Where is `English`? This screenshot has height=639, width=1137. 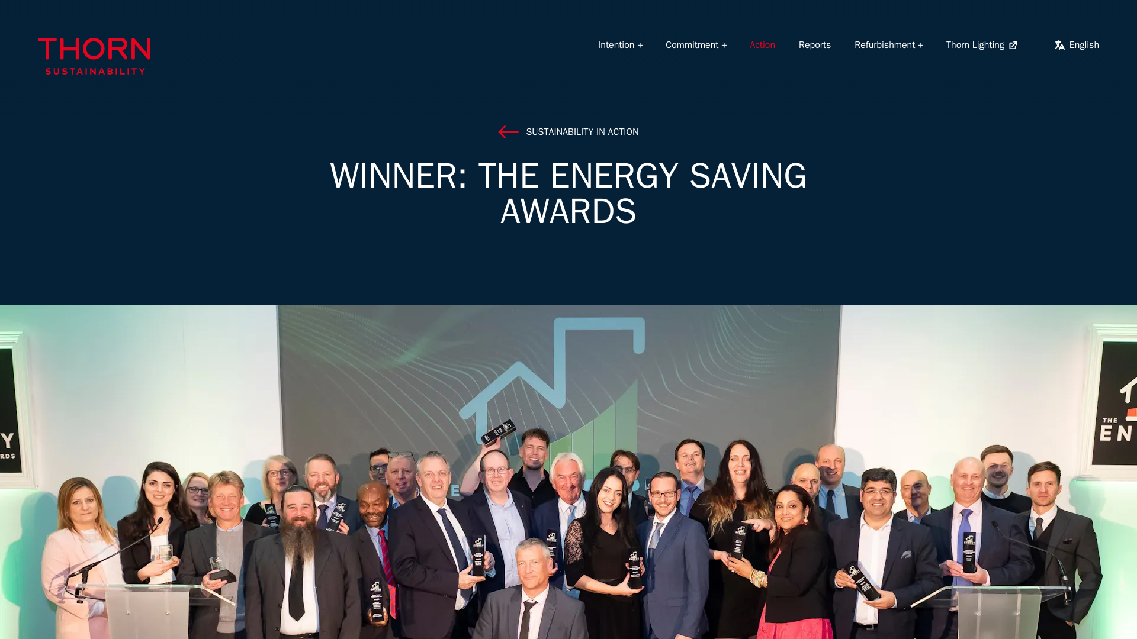 English is located at coordinates (1077, 44).